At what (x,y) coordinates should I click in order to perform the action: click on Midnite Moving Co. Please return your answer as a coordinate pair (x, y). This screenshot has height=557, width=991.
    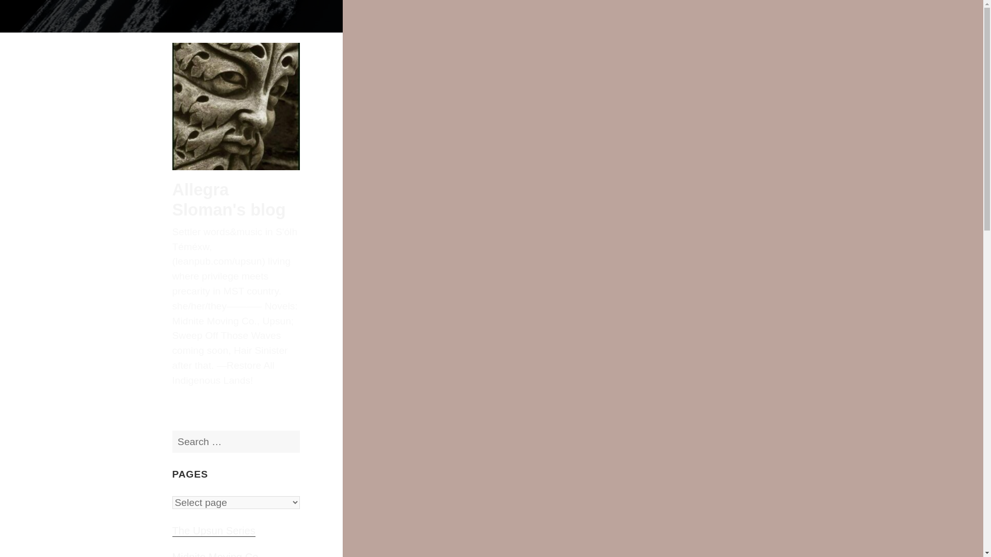
    Looking at the image, I should click on (216, 554).